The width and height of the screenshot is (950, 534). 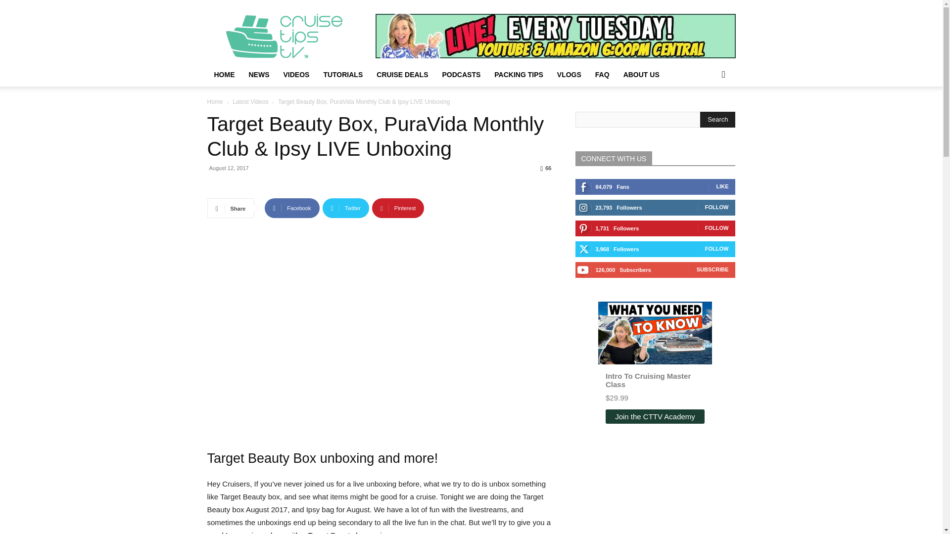 I want to click on NEWS, so click(x=258, y=74).